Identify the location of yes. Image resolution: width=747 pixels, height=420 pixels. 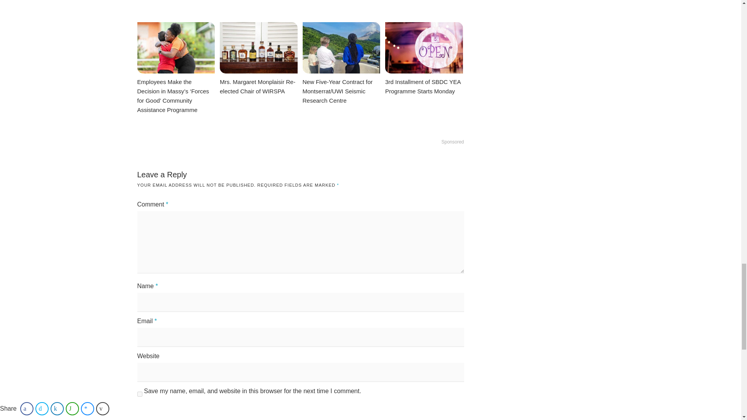
(139, 394).